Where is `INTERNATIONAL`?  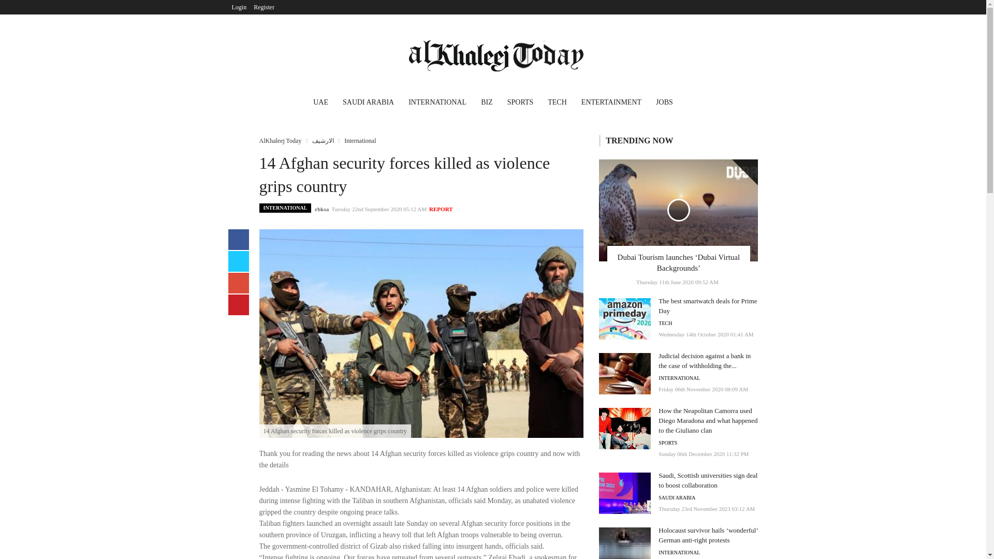 INTERNATIONAL is located at coordinates (285, 208).